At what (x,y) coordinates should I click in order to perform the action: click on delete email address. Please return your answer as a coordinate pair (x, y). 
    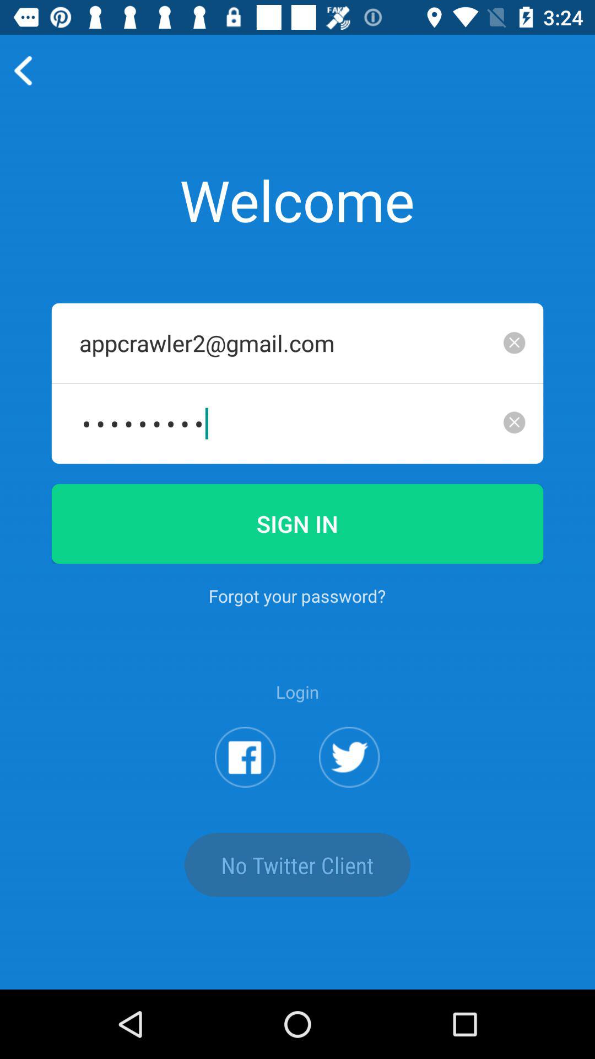
    Looking at the image, I should click on (514, 343).